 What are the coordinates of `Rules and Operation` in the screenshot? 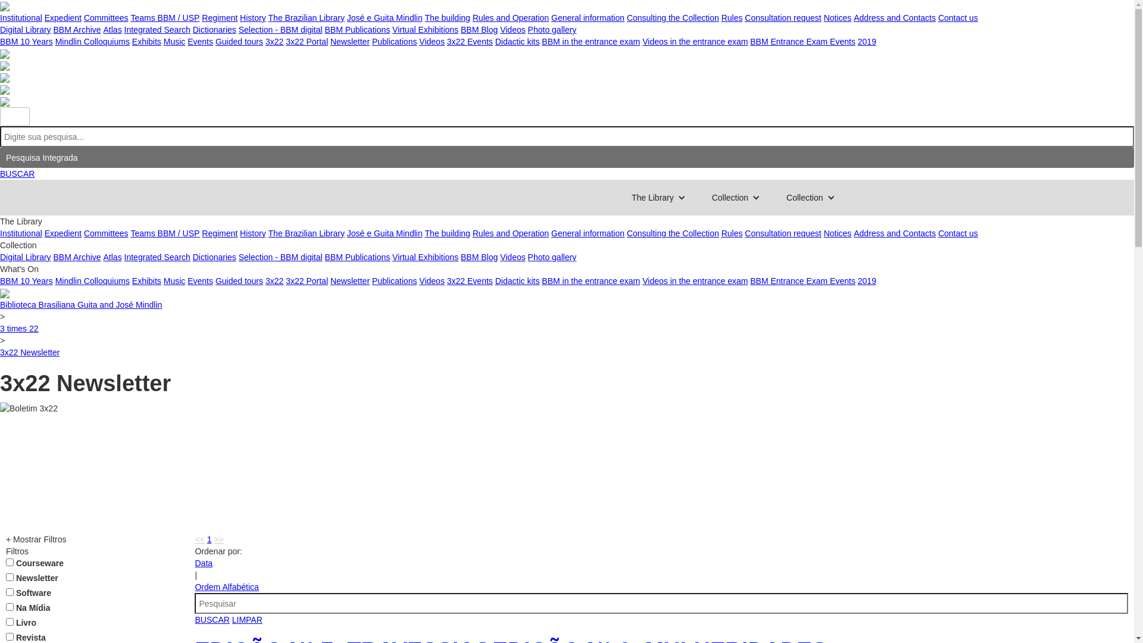 It's located at (511, 233).